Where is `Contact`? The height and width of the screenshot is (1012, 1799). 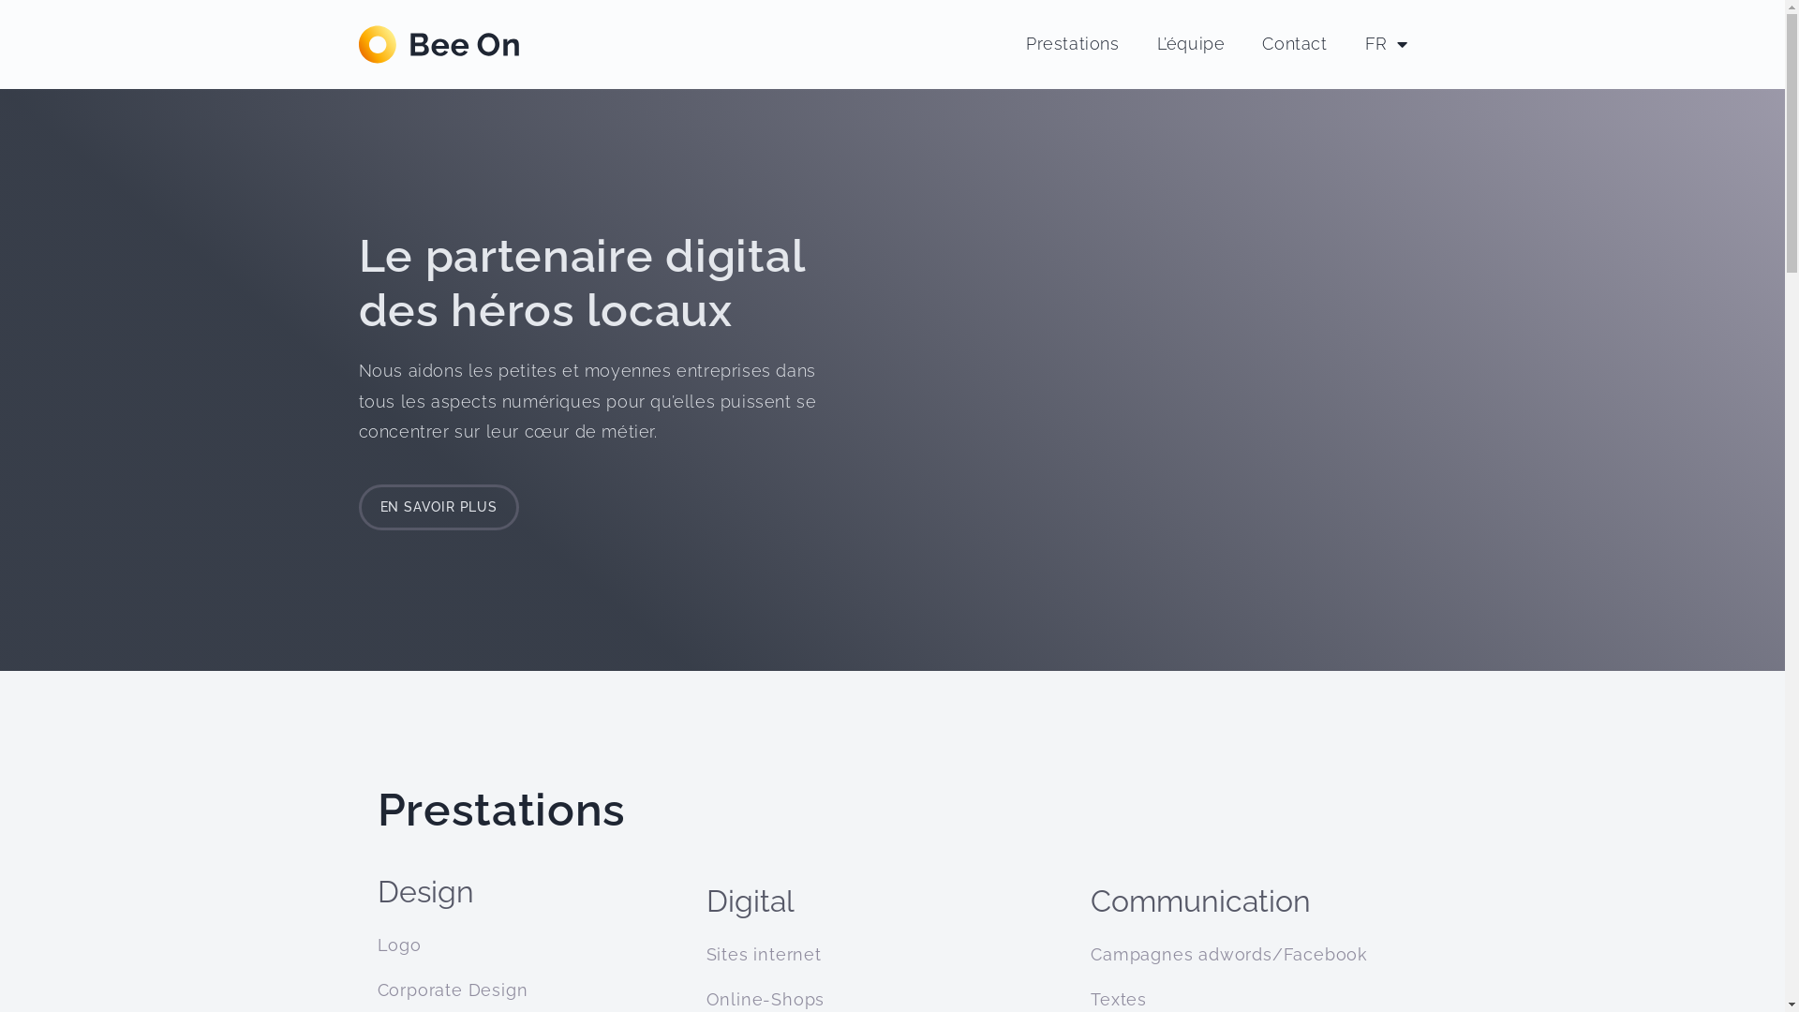 Contact is located at coordinates (1295, 44).